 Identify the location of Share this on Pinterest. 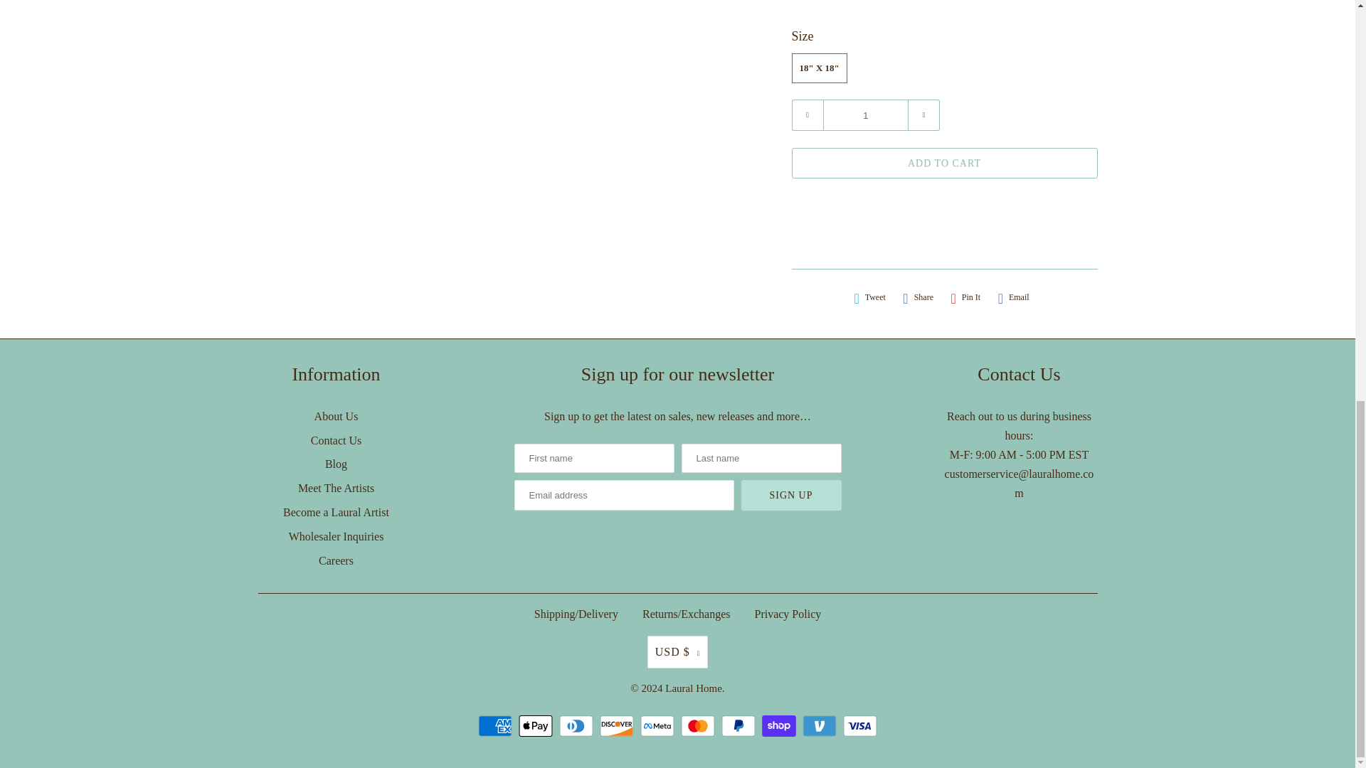
(965, 297).